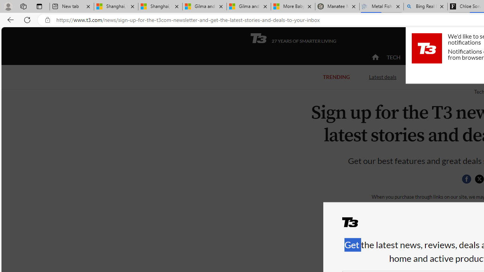  I want to click on t3.com Logo, so click(427, 48).